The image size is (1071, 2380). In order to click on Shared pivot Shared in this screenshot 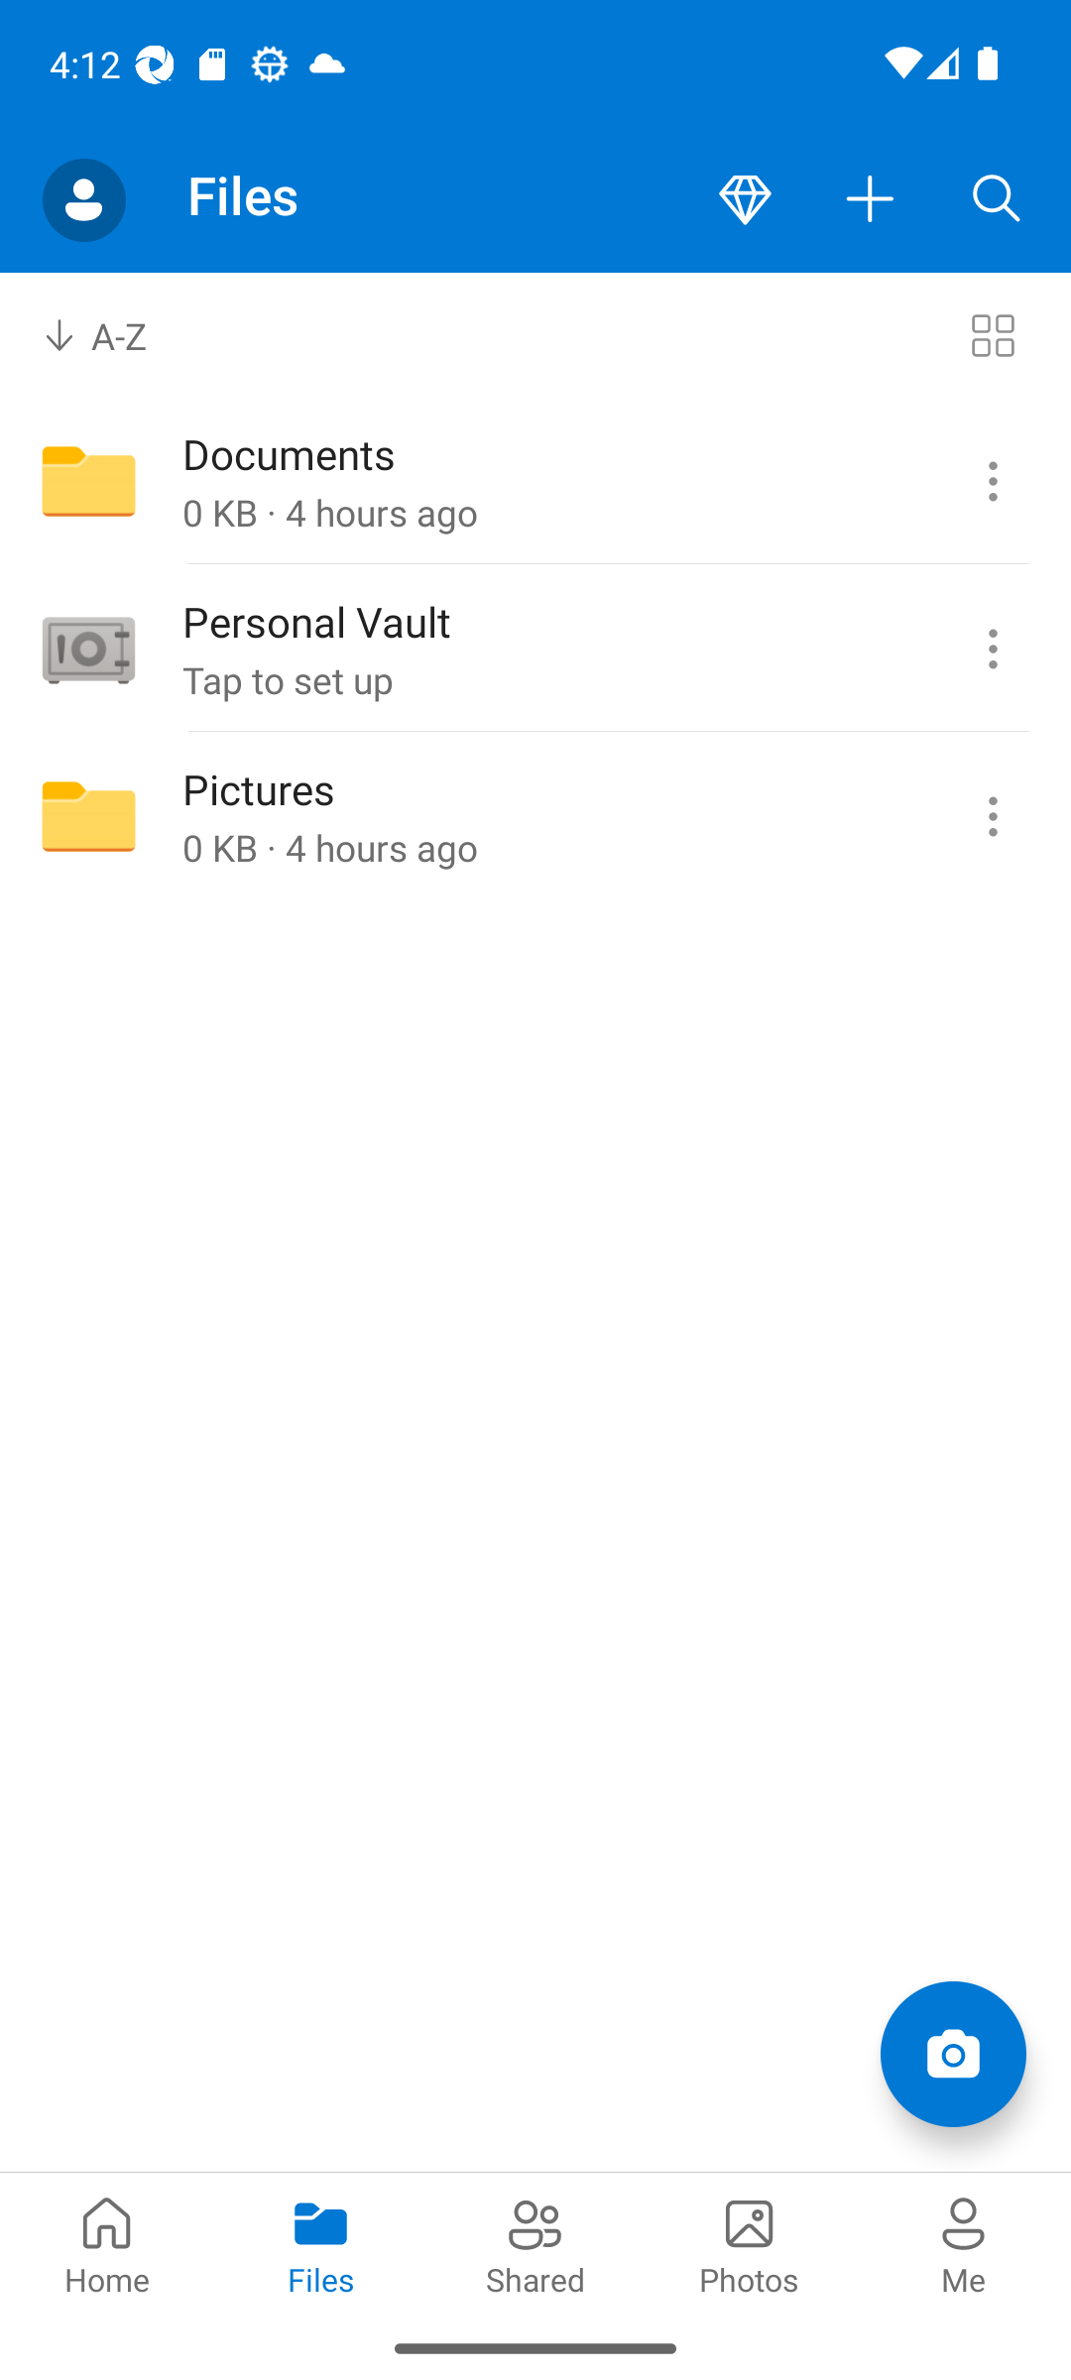, I will do `click(535, 2243)`.